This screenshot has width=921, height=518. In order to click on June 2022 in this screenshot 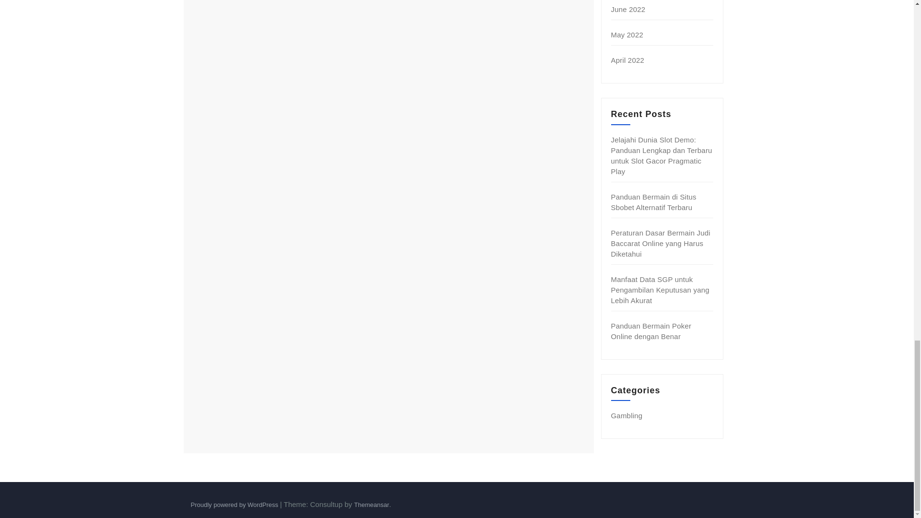, I will do `click(628, 9)`.